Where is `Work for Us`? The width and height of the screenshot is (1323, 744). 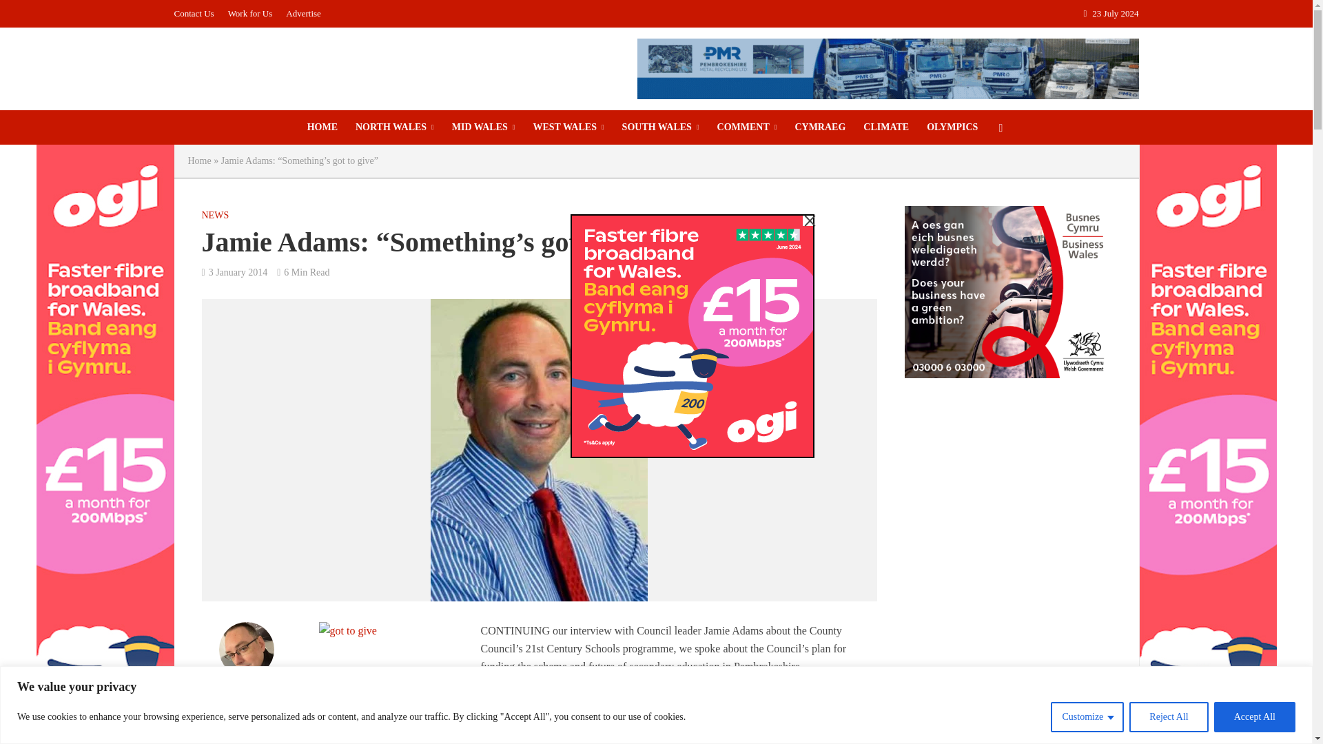
Work for Us is located at coordinates (249, 14).